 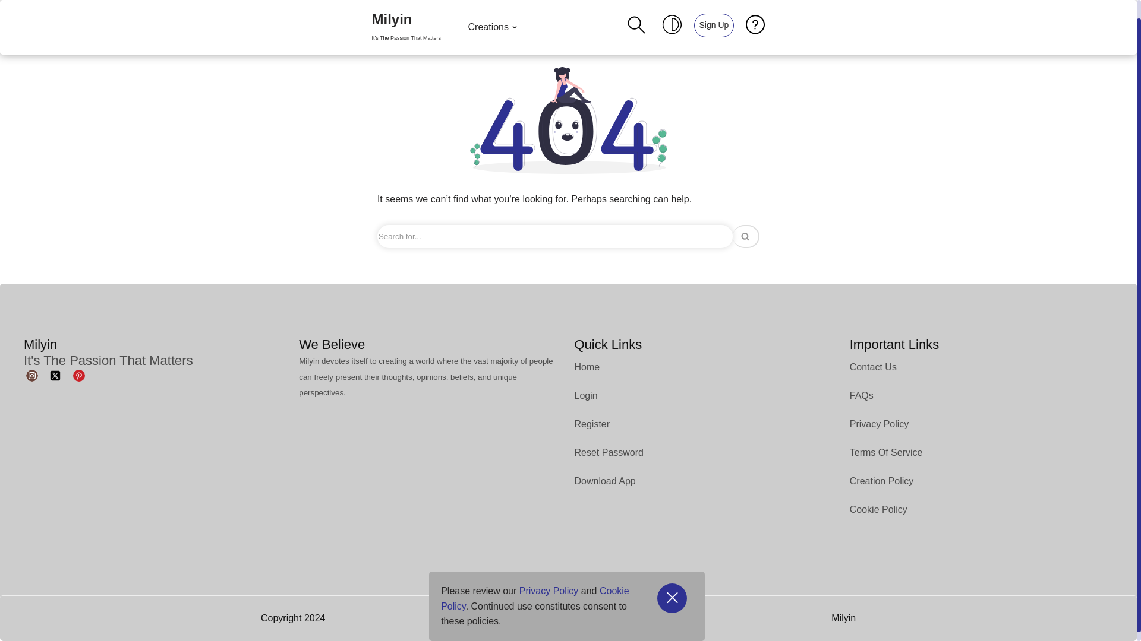 What do you see at coordinates (406, 18) in the screenshot?
I see `Milyin` at bounding box center [406, 18].